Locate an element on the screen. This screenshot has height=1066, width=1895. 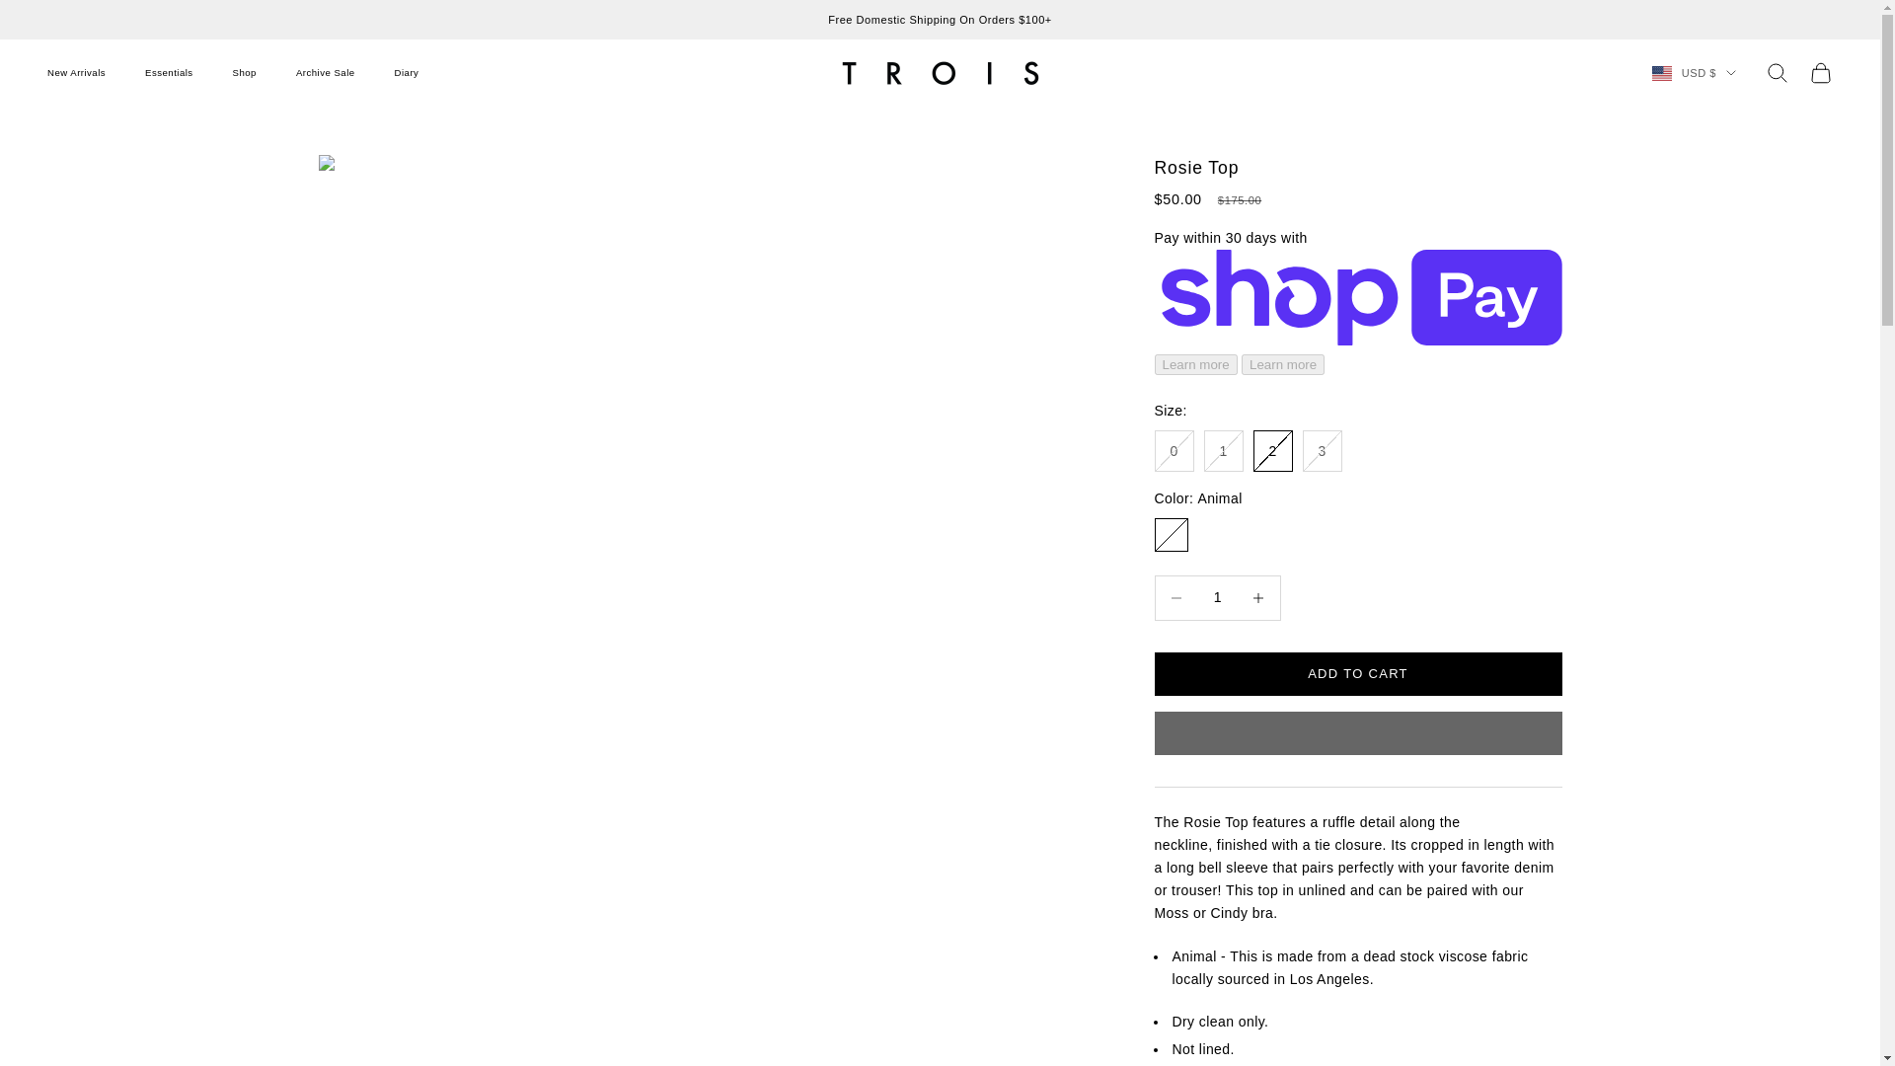
Archive Sale is located at coordinates (326, 73).